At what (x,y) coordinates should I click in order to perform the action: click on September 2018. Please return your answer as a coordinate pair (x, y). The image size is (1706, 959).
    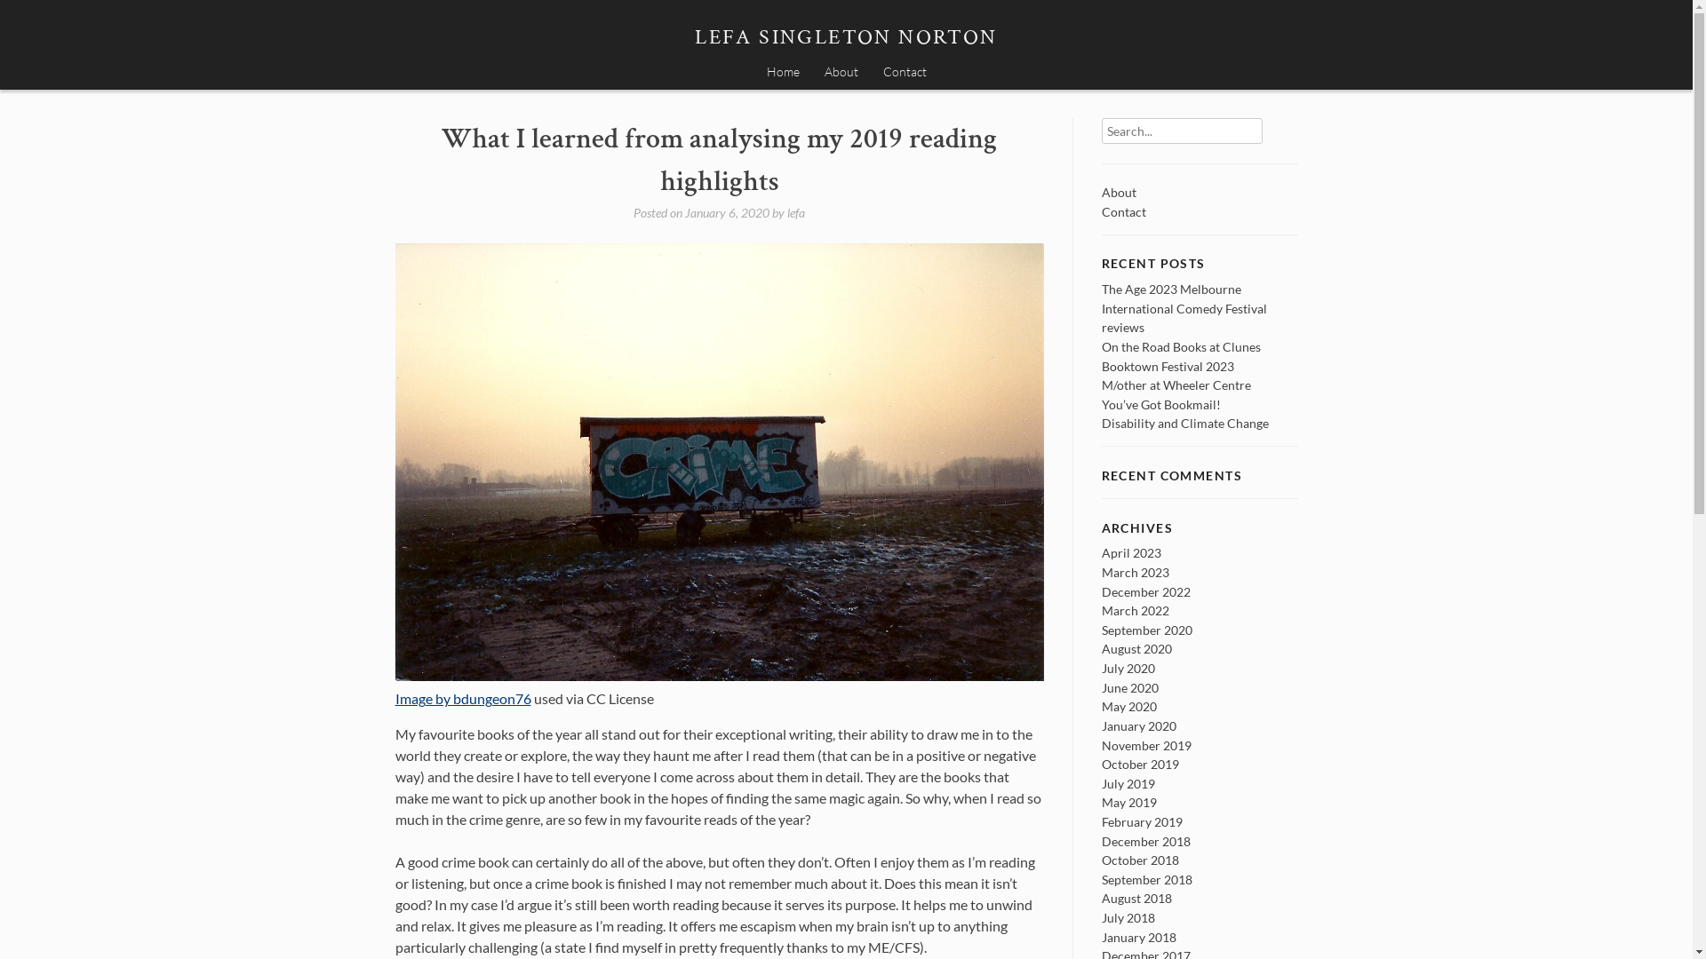
    Looking at the image, I should click on (1147, 879).